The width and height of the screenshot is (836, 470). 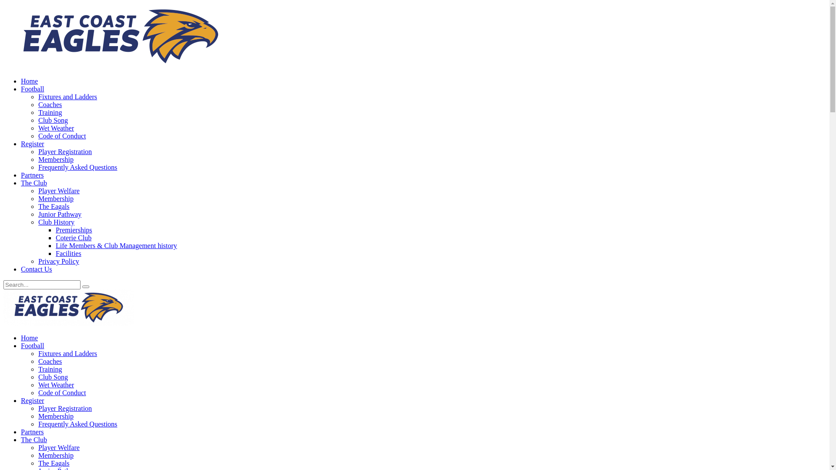 What do you see at coordinates (60, 214) in the screenshot?
I see `Junior Pathway` at bounding box center [60, 214].